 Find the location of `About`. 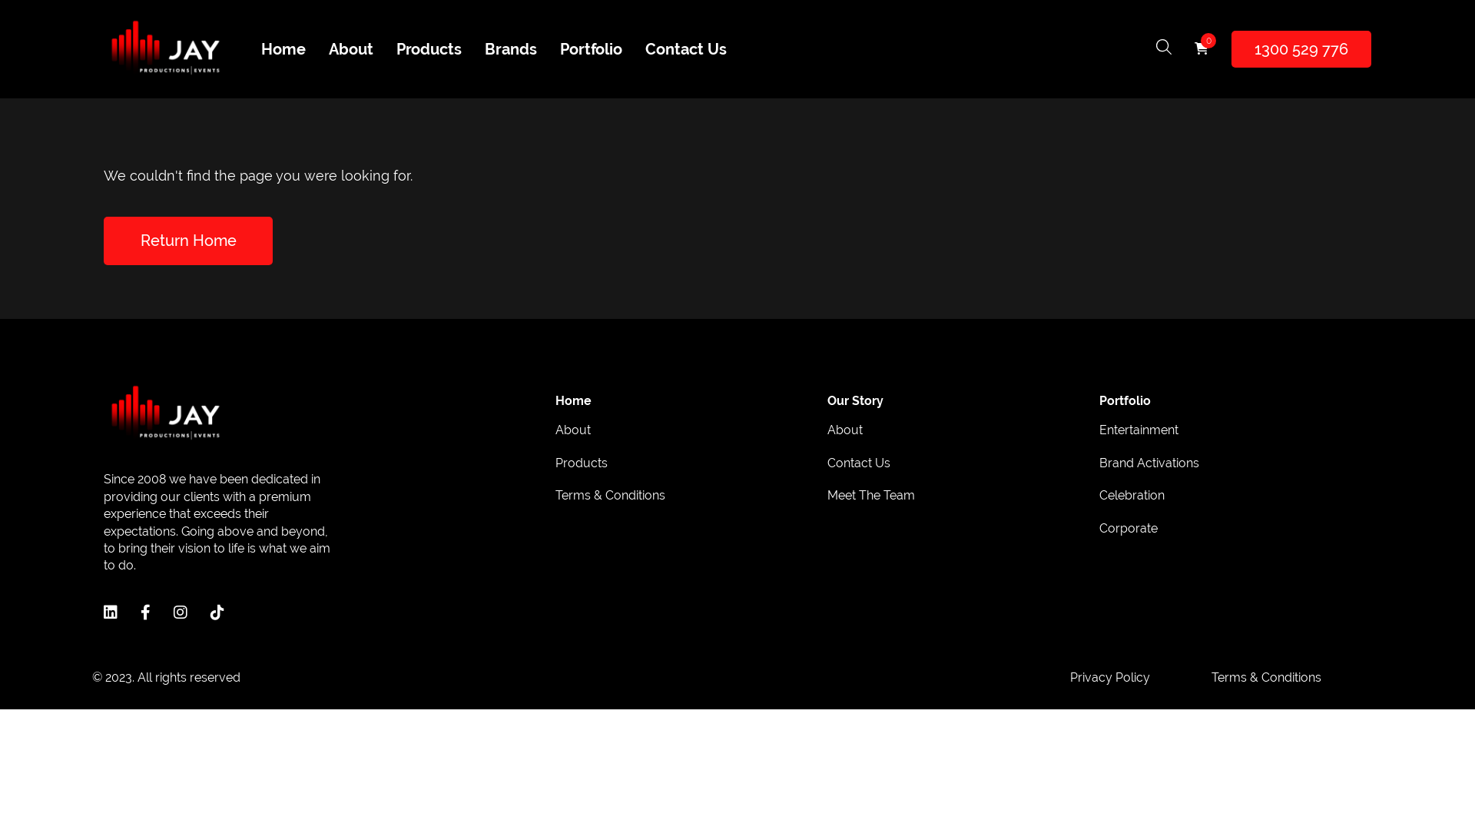

About is located at coordinates (573, 438).